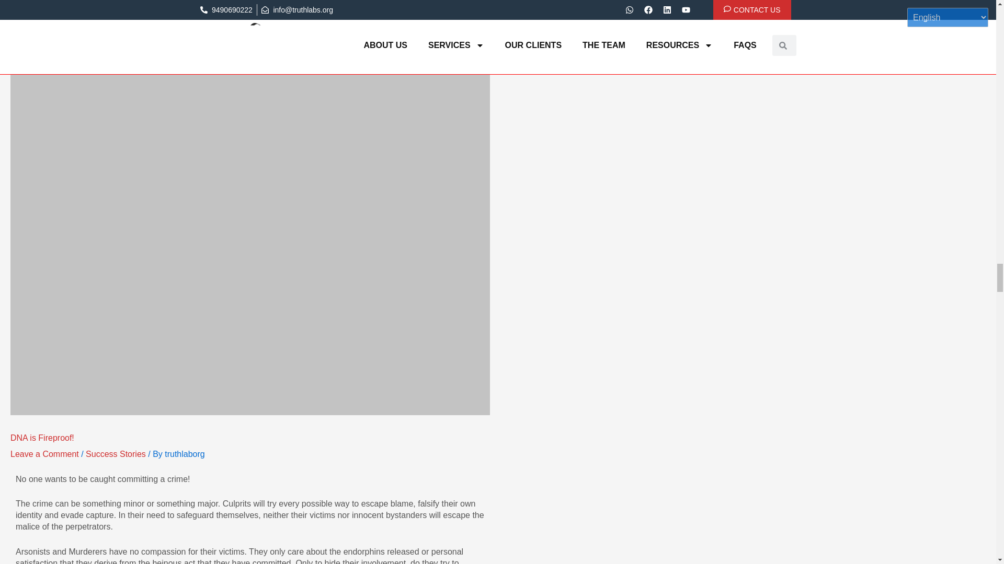 The height and width of the screenshot is (564, 1004). Describe the element at coordinates (184, 454) in the screenshot. I see `View all posts by truthlaborg` at that location.